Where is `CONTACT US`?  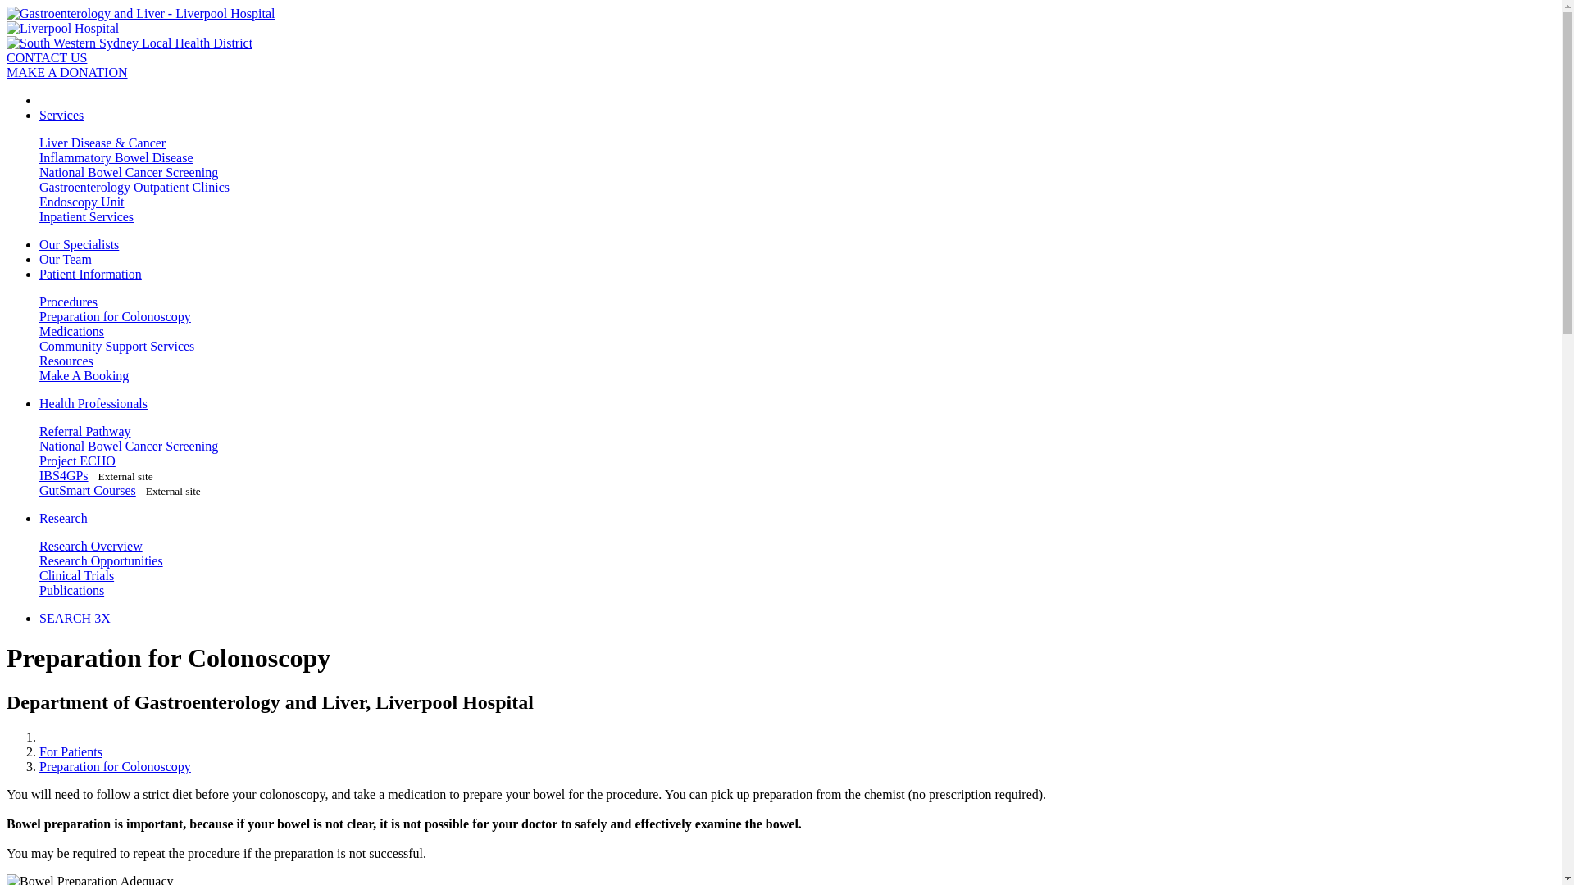
CONTACT US is located at coordinates (47, 57).